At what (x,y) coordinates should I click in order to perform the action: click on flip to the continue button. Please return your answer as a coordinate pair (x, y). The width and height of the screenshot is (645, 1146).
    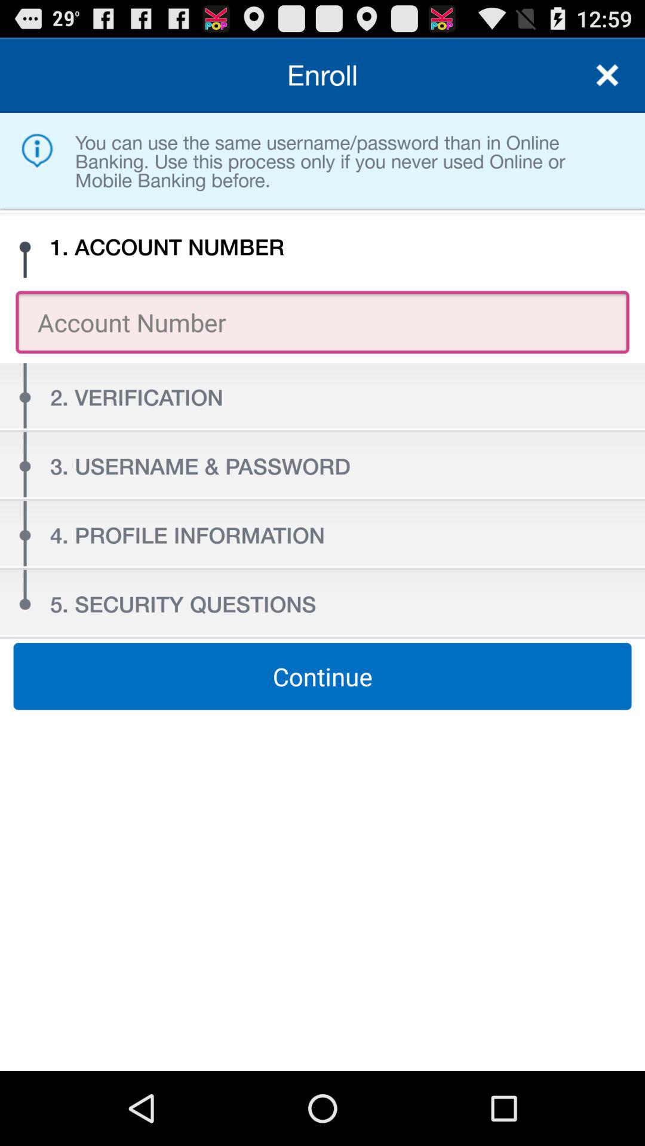
    Looking at the image, I should click on (322, 676).